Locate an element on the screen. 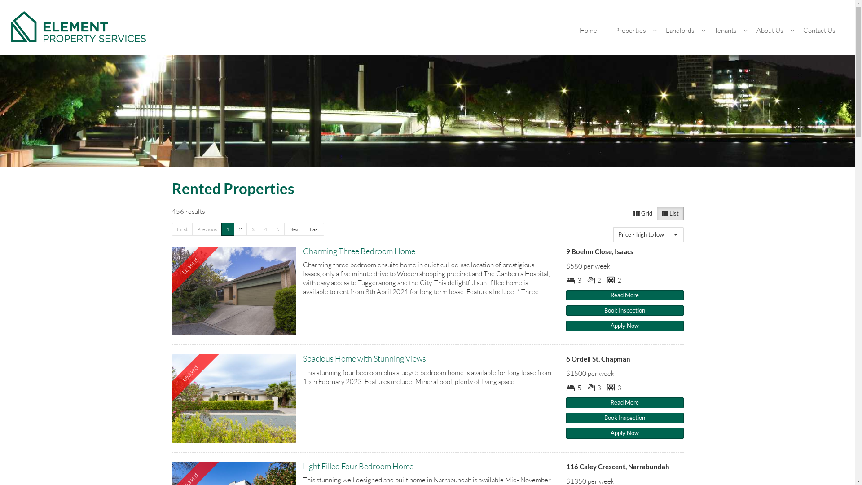 The height and width of the screenshot is (485, 862). Price - high to low
  is located at coordinates (648, 235).